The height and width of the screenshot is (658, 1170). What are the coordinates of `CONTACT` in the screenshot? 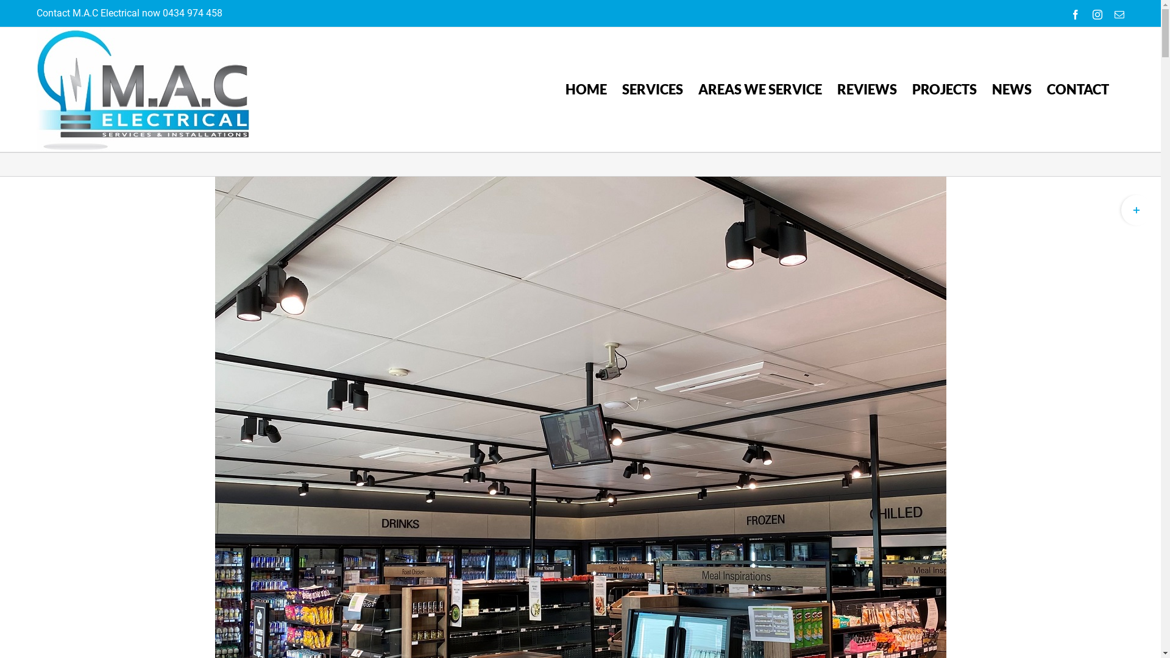 It's located at (1078, 90).